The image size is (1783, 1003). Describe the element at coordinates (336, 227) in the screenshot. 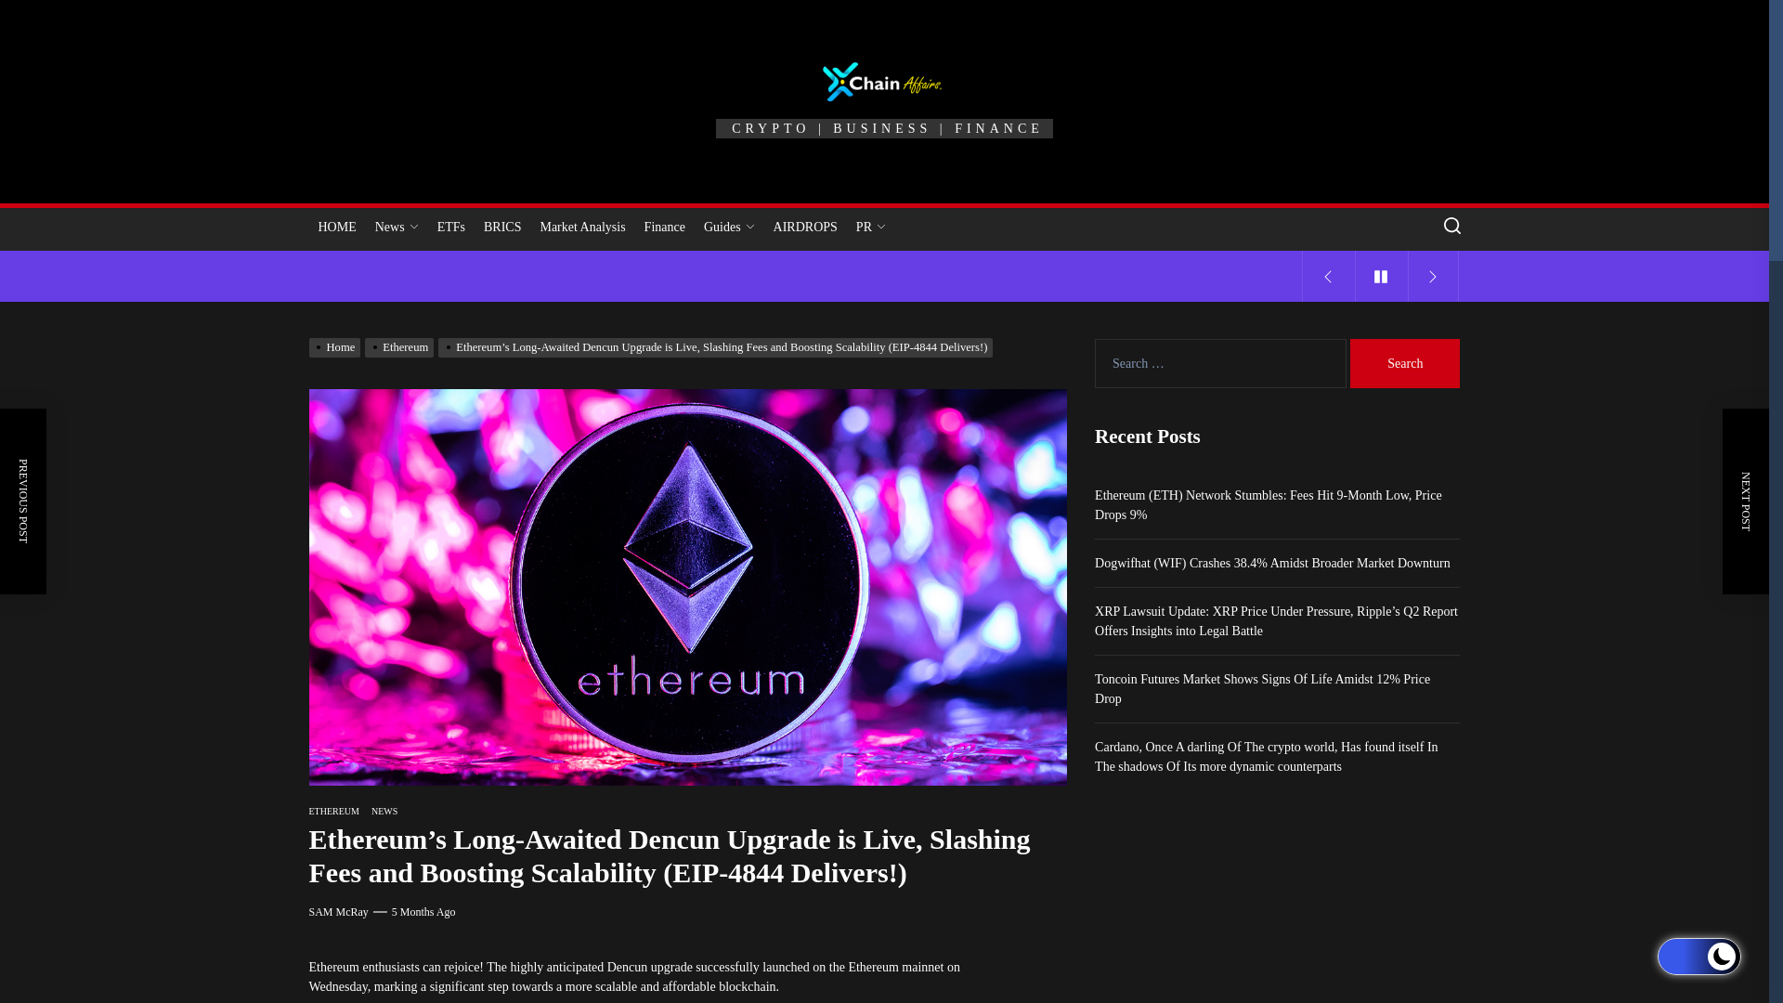

I see `HOME` at that location.